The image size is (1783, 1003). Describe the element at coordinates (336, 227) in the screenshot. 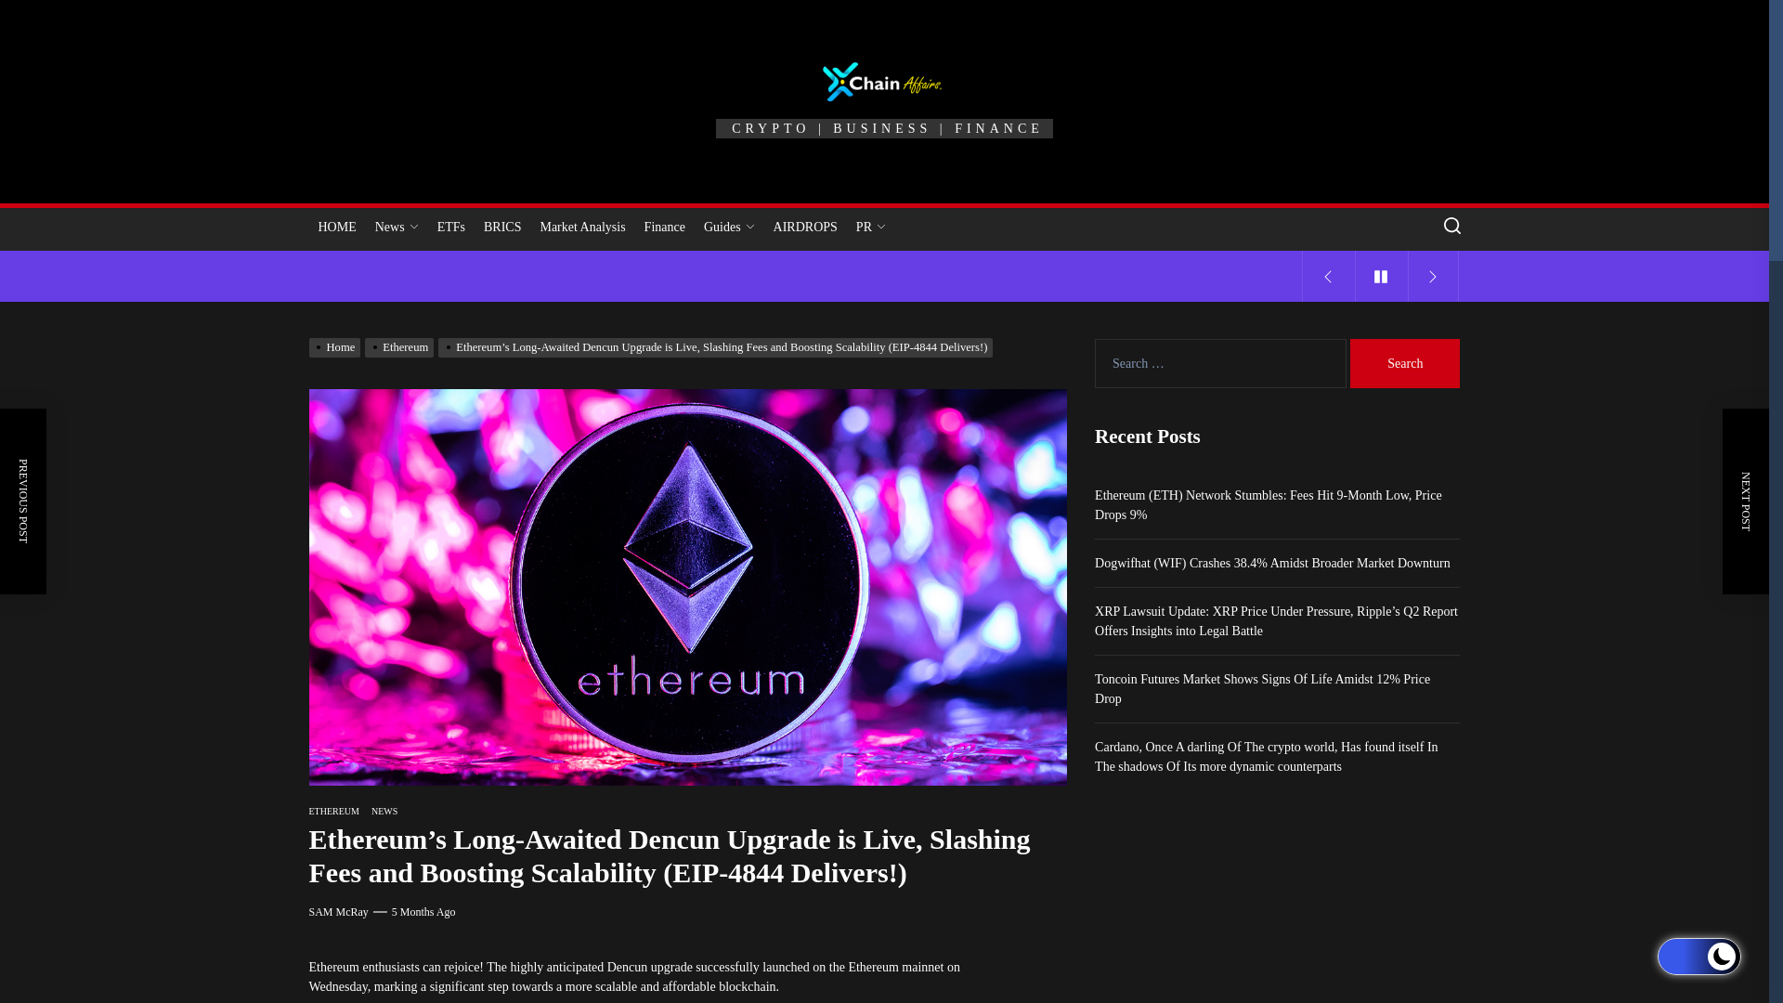

I see `HOME` at that location.